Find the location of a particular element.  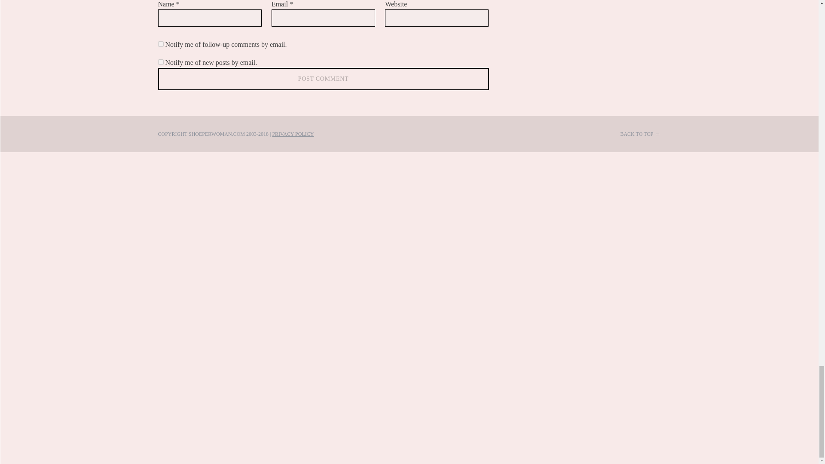

subscribe is located at coordinates (161, 44).